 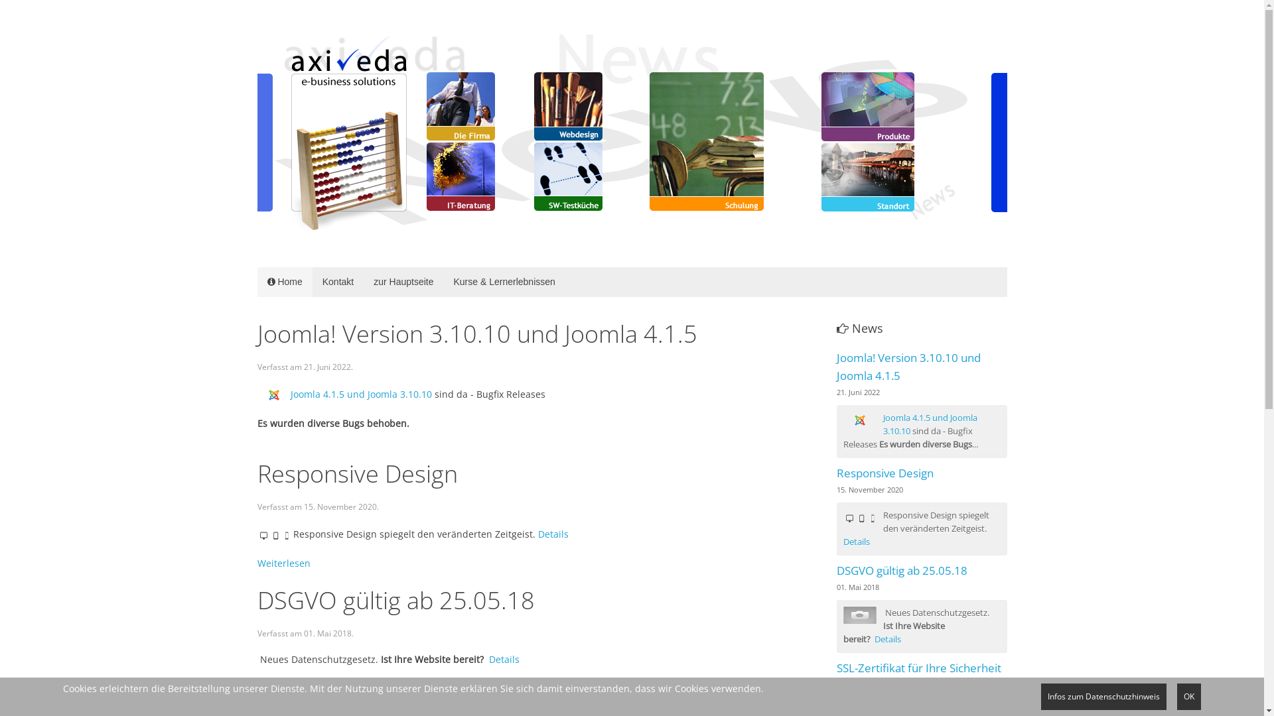 I want to click on Details, so click(x=553, y=534).